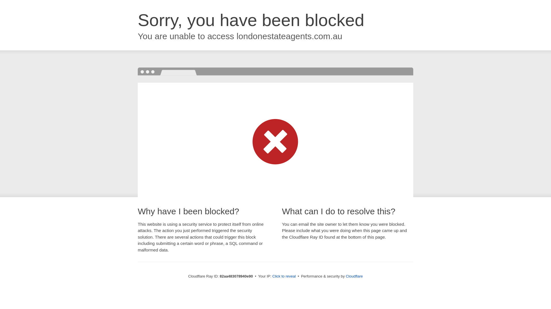  What do you see at coordinates (284, 276) in the screenshot?
I see `Click to reveal` at bounding box center [284, 276].